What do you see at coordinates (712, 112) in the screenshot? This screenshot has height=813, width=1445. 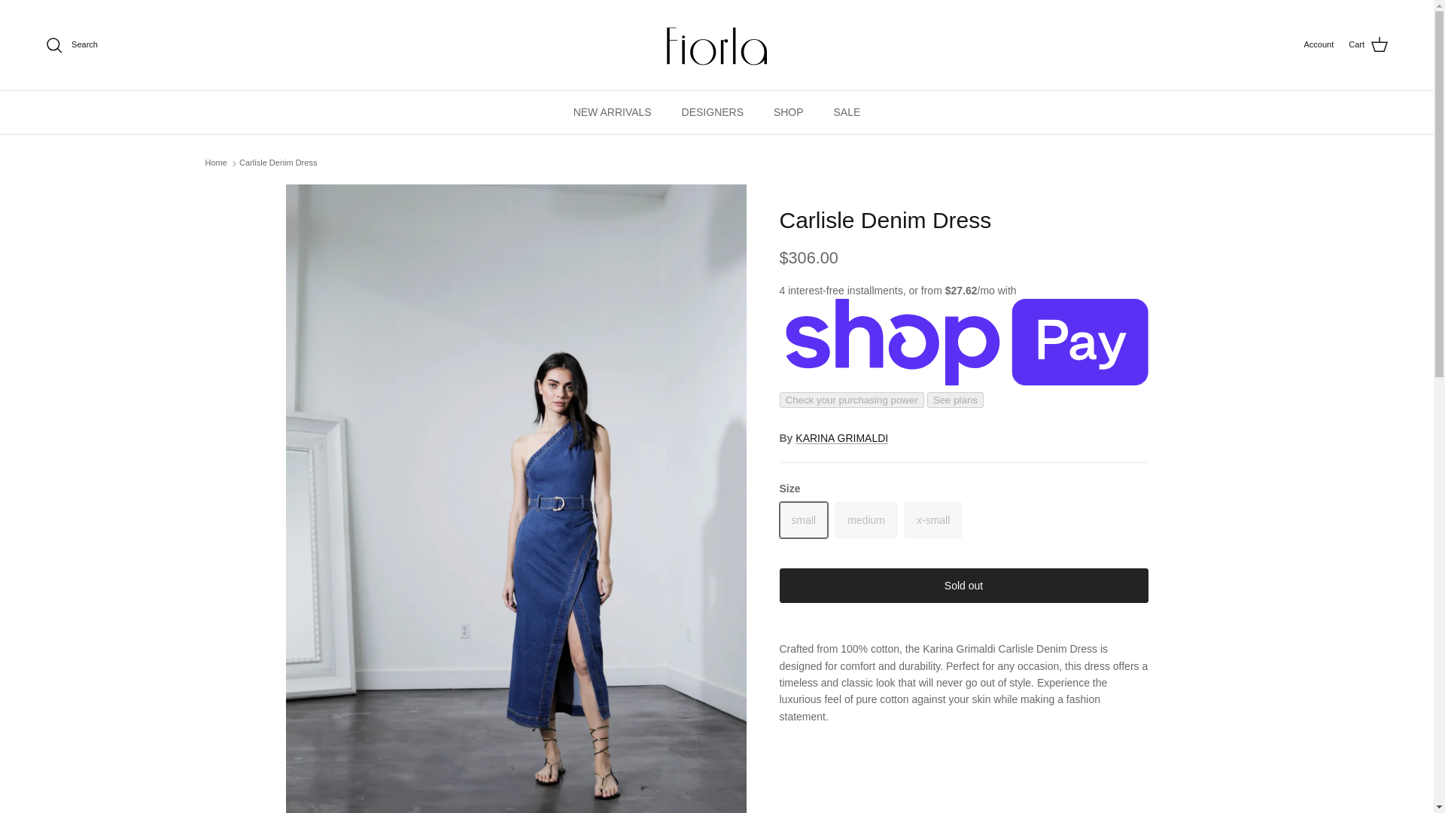 I see `DESIGNERS` at bounding box center [712, 112].